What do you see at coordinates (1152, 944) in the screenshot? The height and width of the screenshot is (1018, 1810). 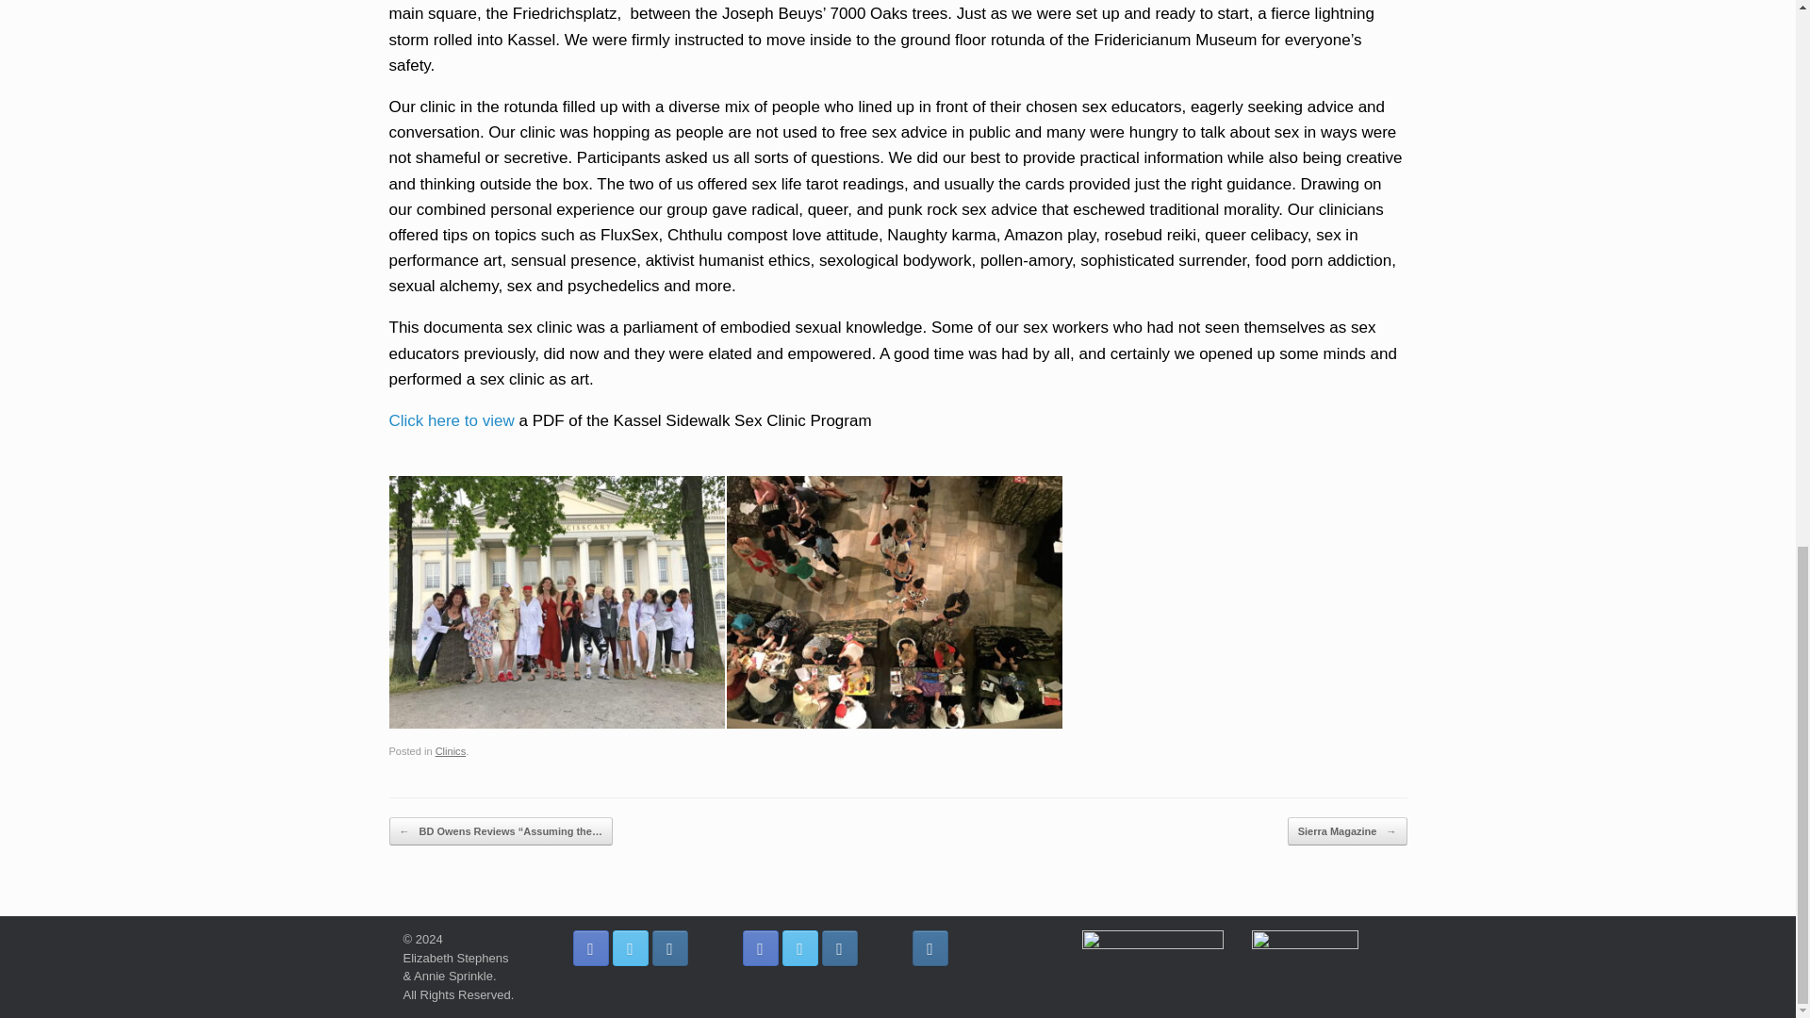 I see `Venmo` at bounding box center [1152, 944].